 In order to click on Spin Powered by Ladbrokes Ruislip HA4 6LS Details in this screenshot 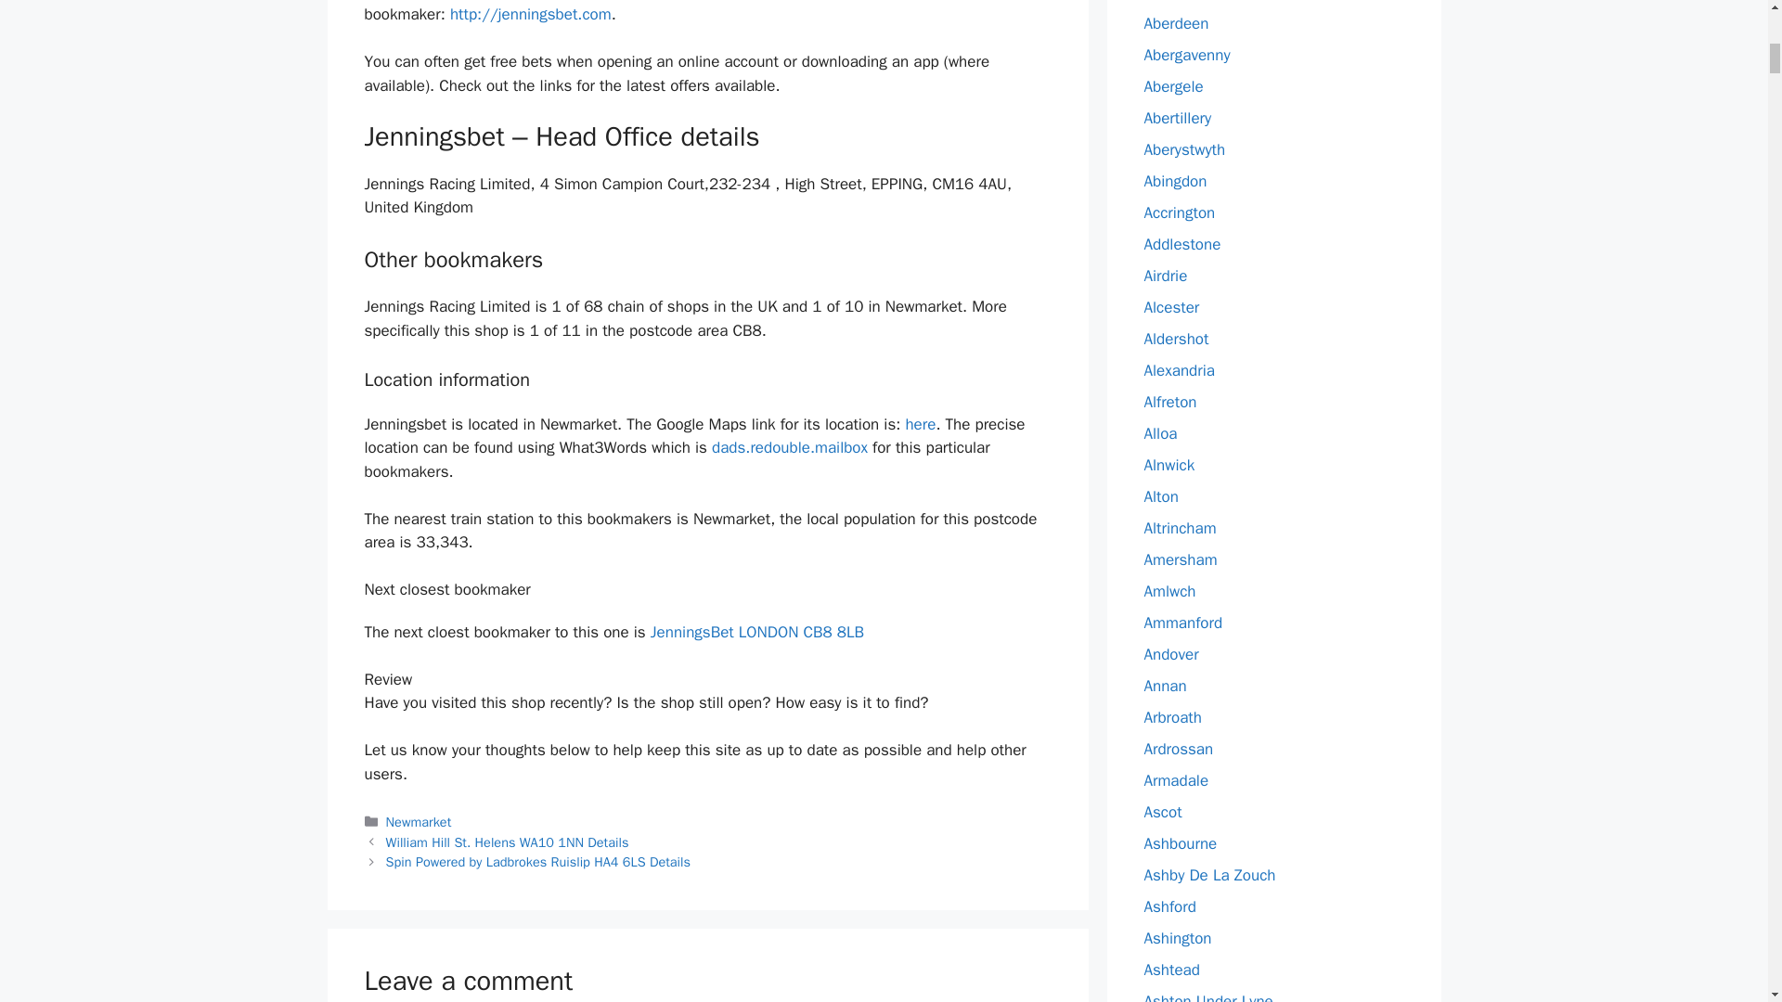, I will do `click(538, 862)`.